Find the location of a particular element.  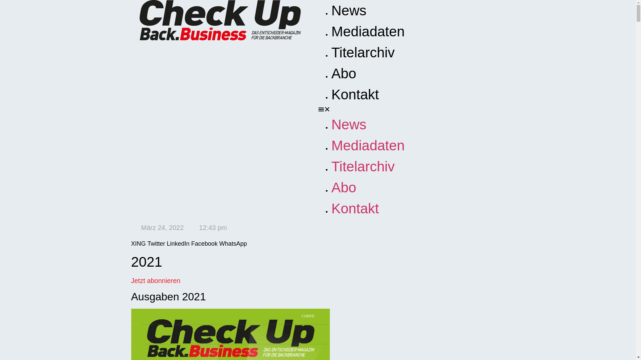

News is located at coordinates (349, 125).